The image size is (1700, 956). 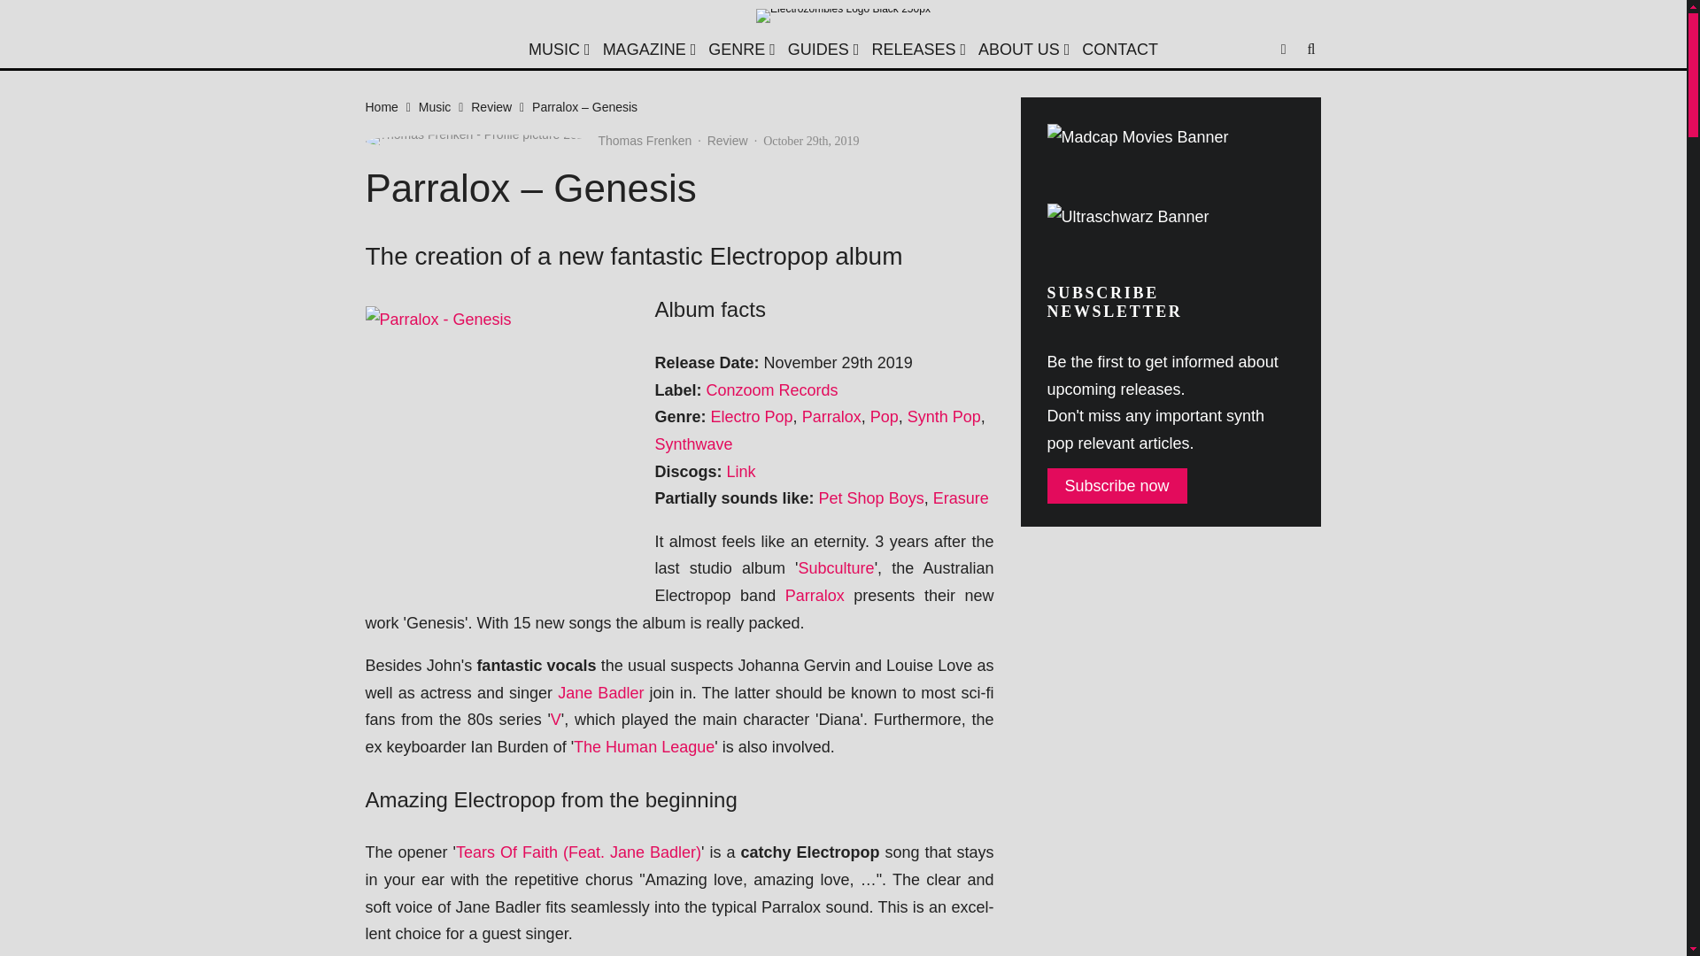 What do you see at coordinates (871, 497) in the screenshot?
I see `Pet Shop Boys` at bounding box center [871, 497].